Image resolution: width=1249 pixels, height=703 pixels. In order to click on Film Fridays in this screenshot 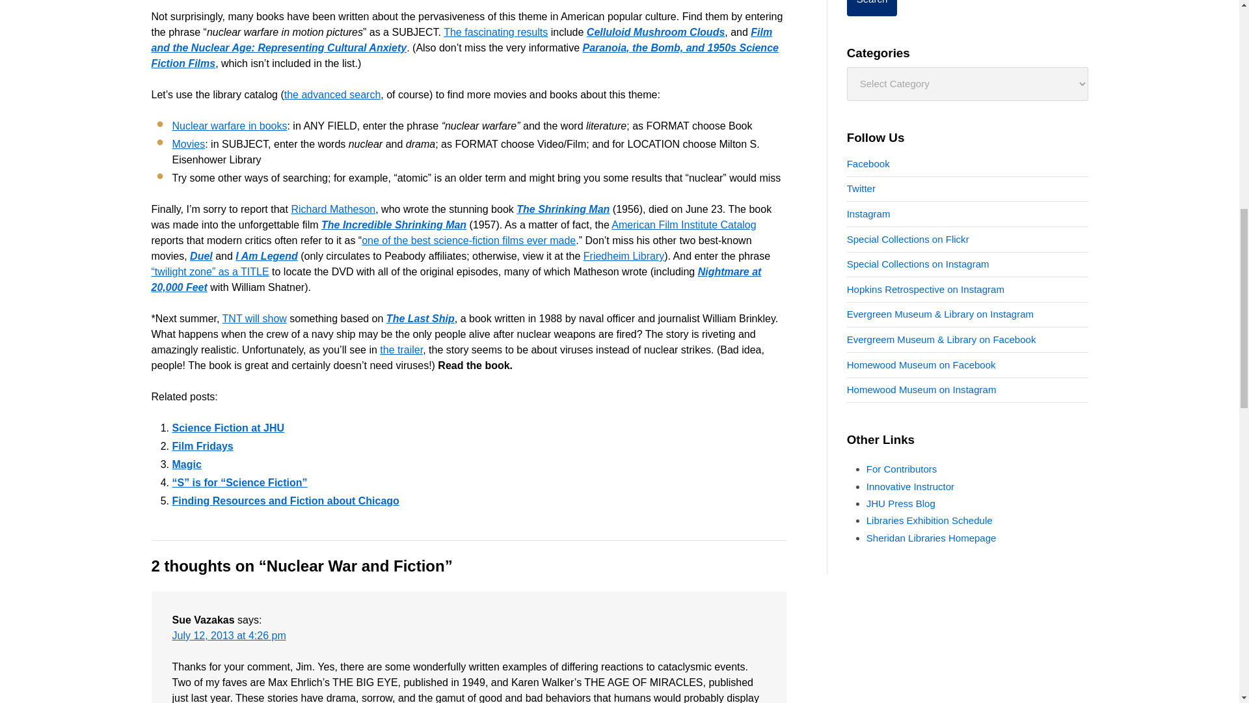, I will do `click(202, 447)`.